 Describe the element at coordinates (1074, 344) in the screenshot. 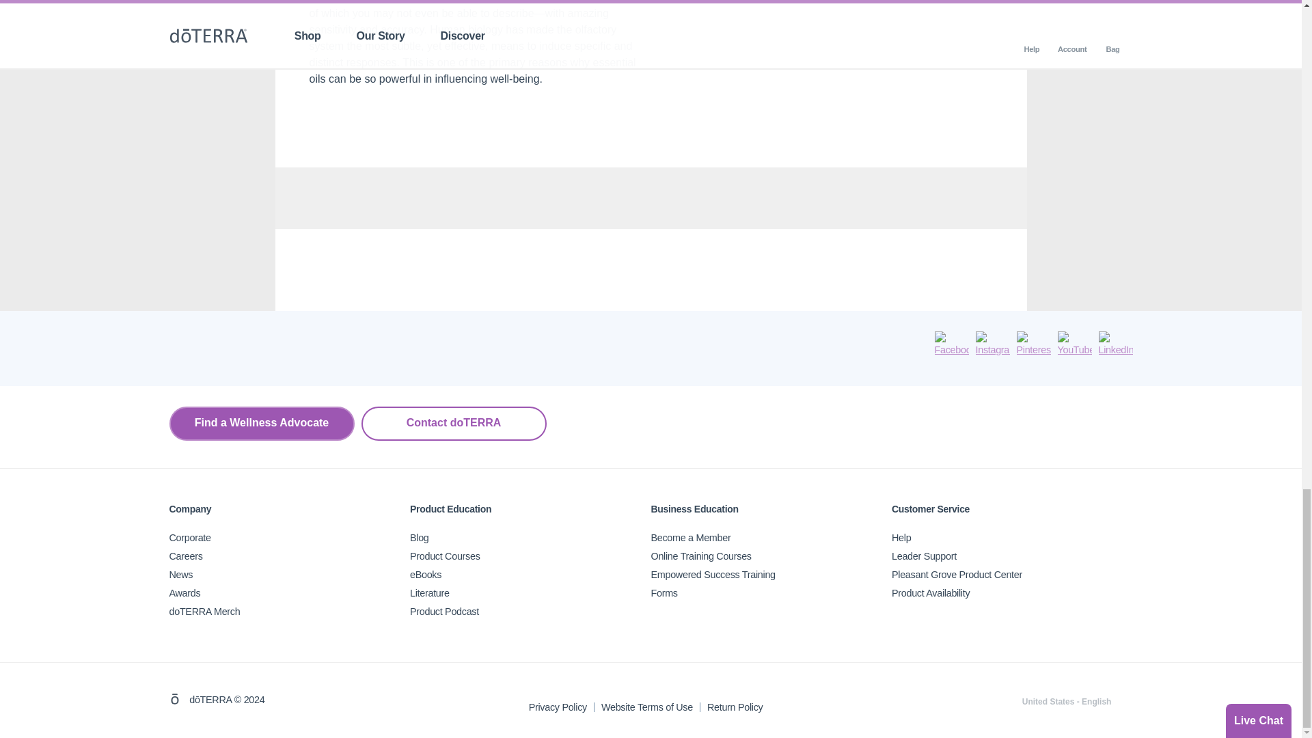

I see `YouTube` at that location.